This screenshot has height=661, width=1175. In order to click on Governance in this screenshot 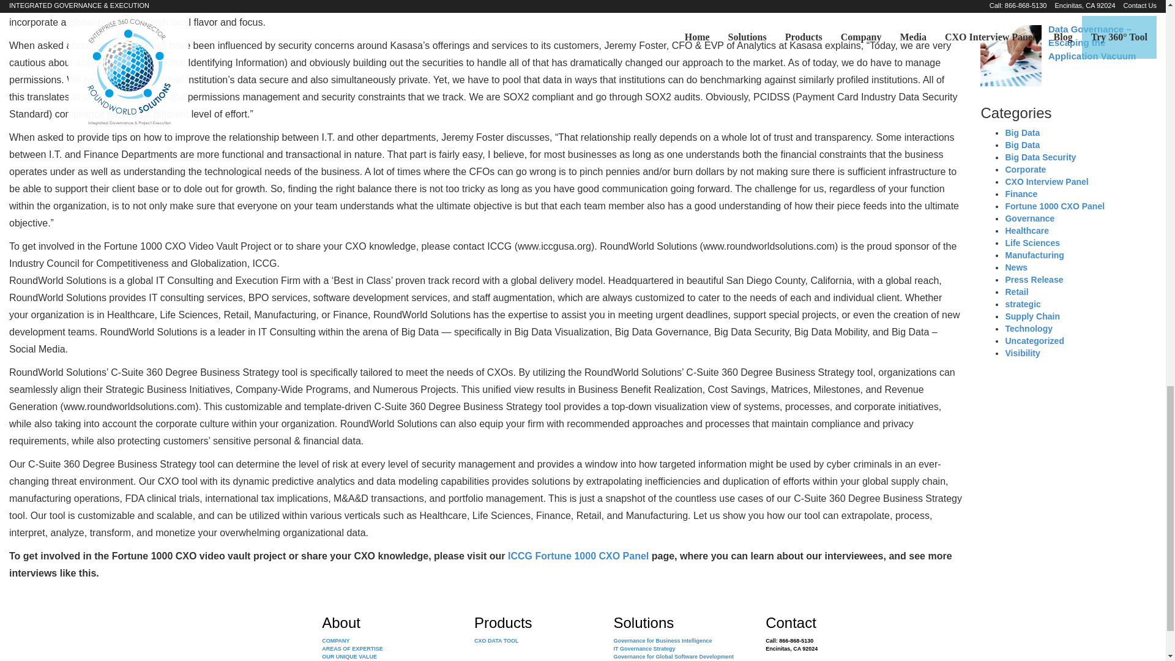, I will do `click(1029, 218)`.